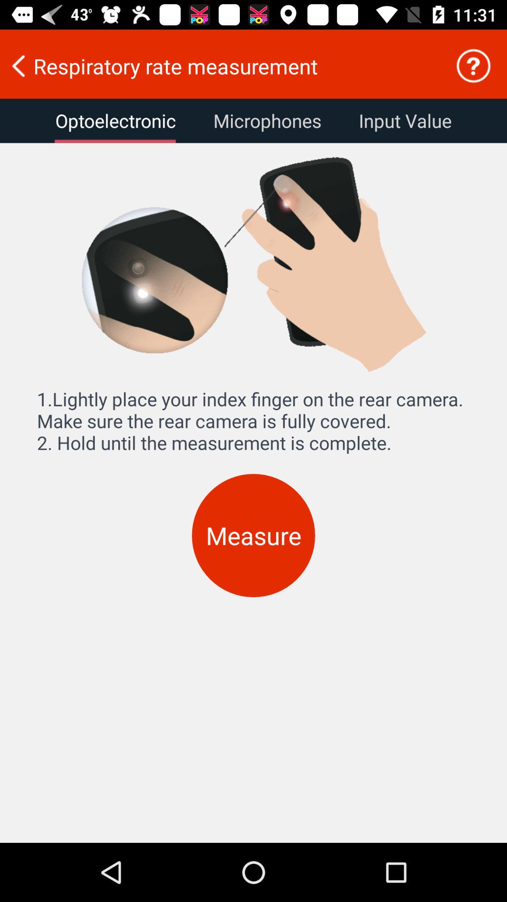 This screenshot has width=507, height=902. Describe the element at coordinates (405, 121) in the screenshot. I see `press input value item` at that location.